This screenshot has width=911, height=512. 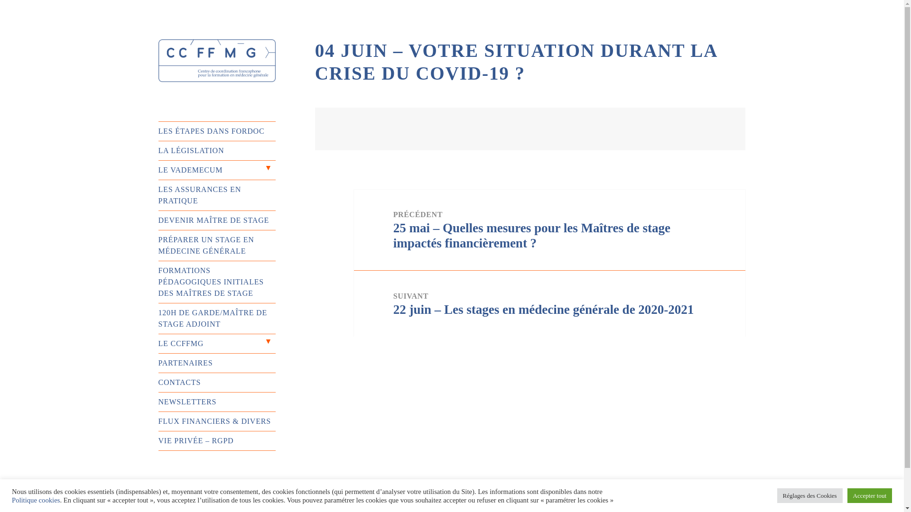 What do you see at coordinates (217, 344) in the screenshot?
I see `LE CCFFMG` at bounding box center [217, 344].